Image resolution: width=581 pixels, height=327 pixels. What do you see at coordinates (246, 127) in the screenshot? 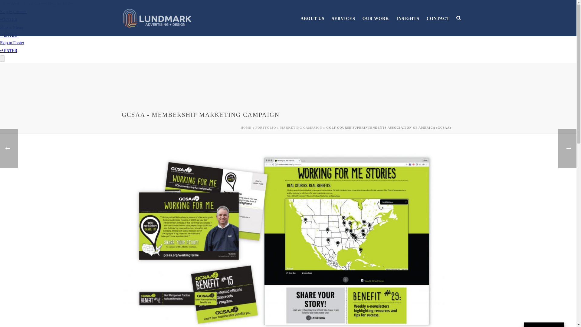
I see `HOME` at bounding box center [246, 127].